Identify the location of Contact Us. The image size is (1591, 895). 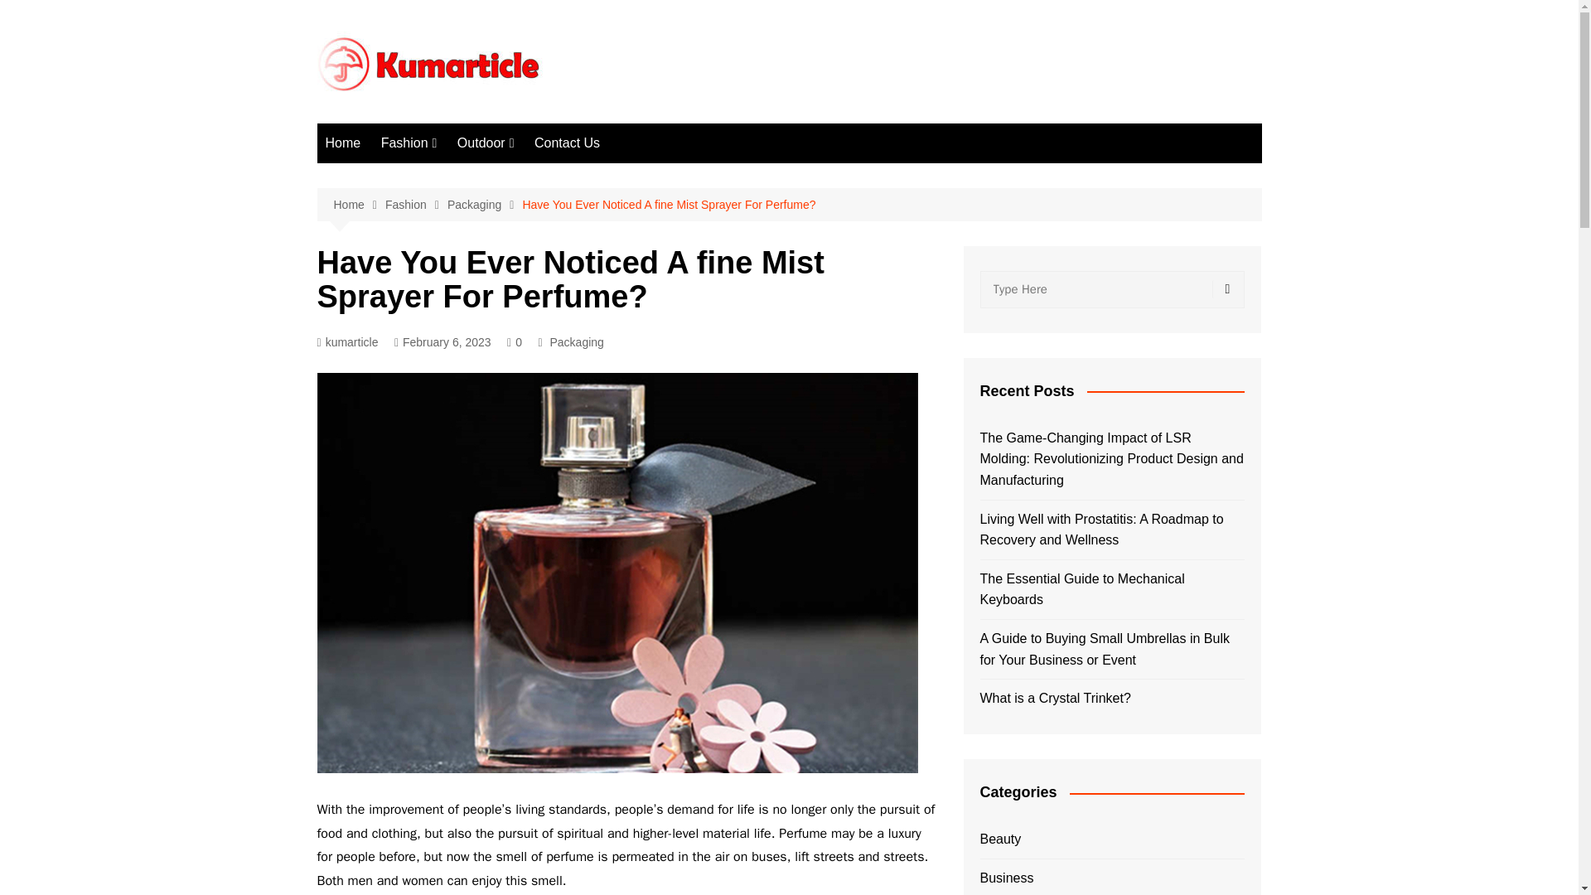
(567, 143).